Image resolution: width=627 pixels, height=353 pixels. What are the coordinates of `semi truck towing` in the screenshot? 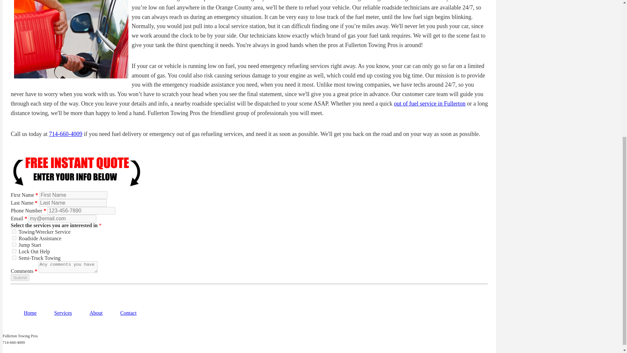 It's located at (14, 258).